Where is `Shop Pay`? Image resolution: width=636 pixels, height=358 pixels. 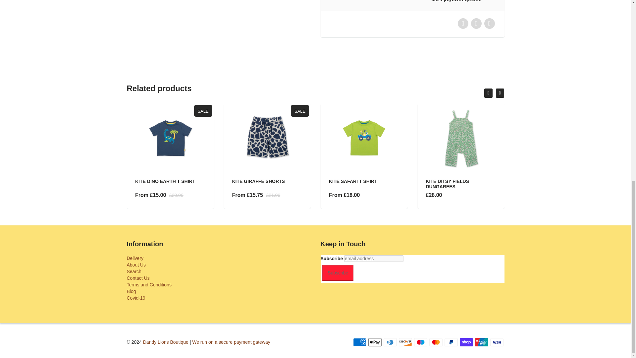 Shop Pay is located at coordinates (466, 342).